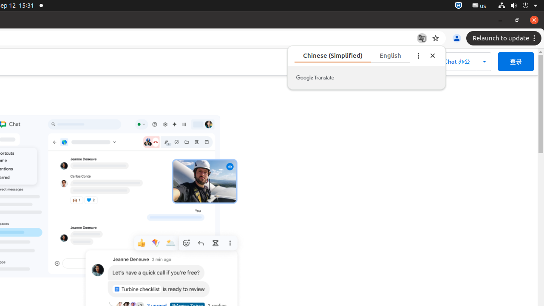 The image size is (544, 306). What do you see at coordinates (518, 6) in the screenshot?
I see `System` at bounding box center [518, 6].